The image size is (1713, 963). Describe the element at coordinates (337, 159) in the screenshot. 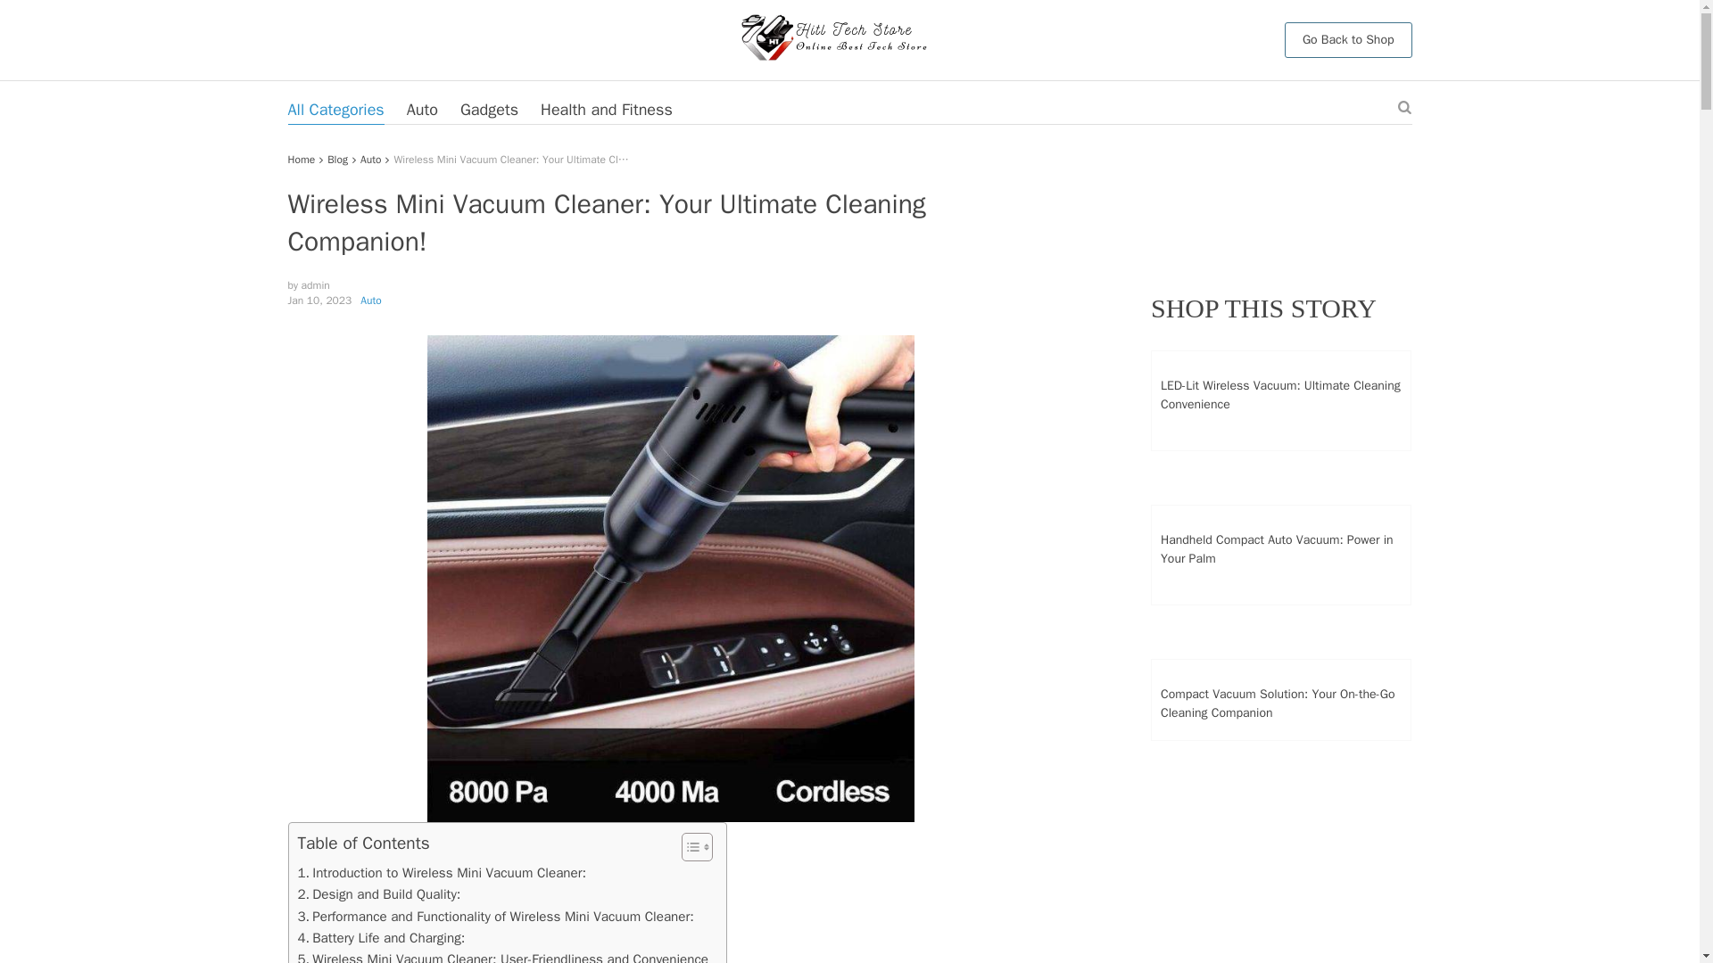

I see `Blog` at that location.